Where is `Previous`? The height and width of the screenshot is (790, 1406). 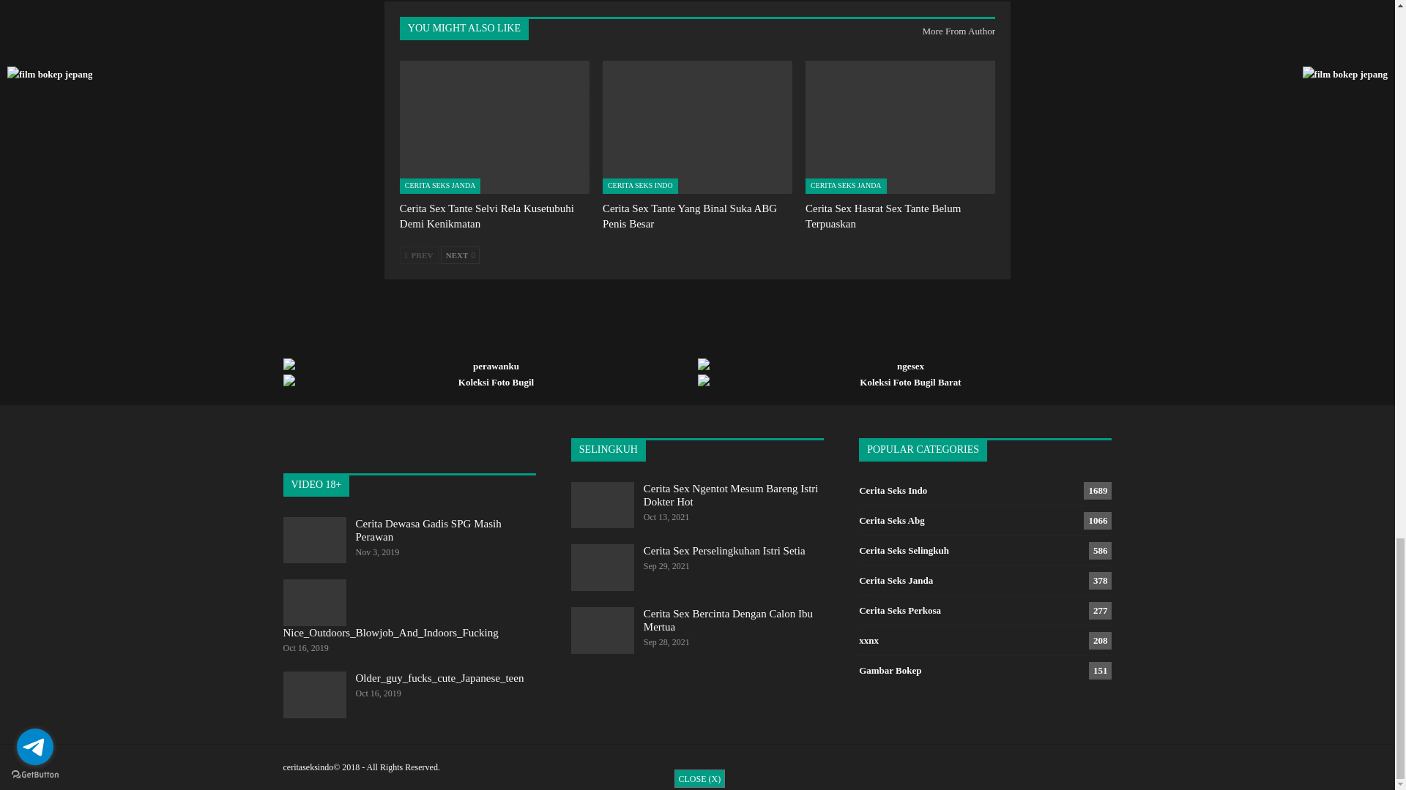 Previous is located at coordinates (419, 255).